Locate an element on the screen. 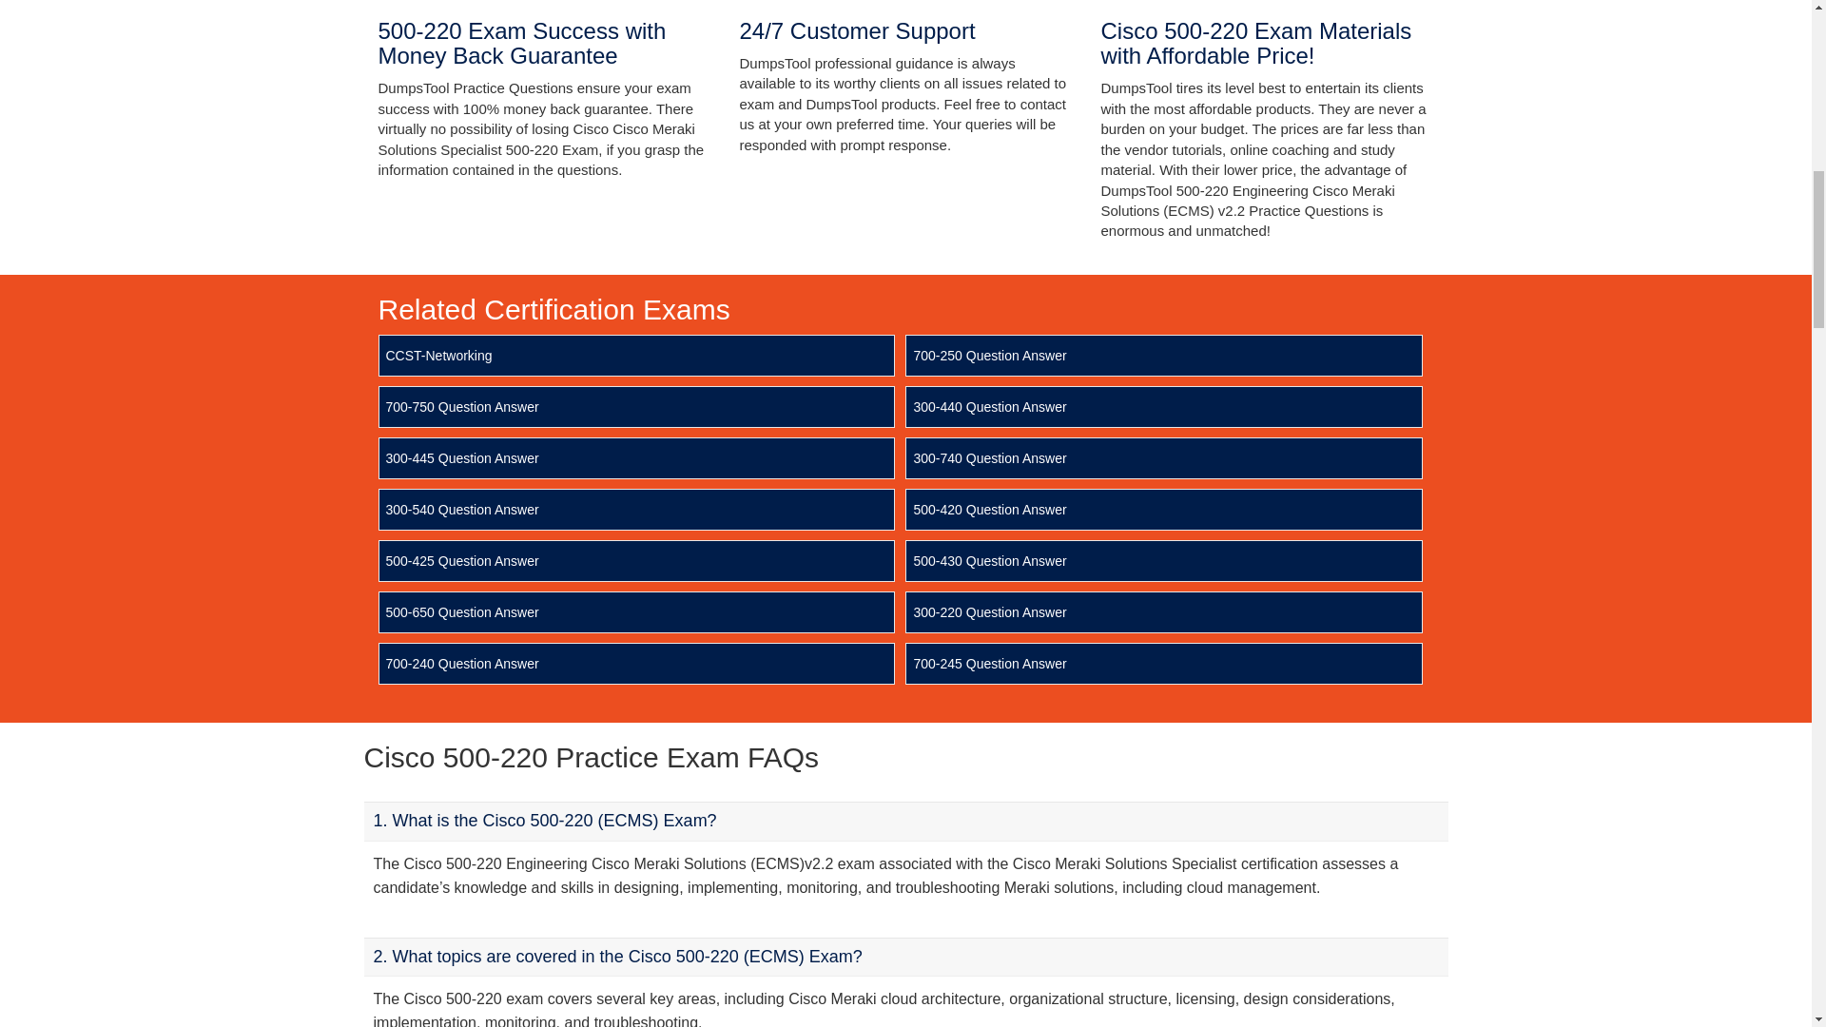  500-420 is located at coordinates (989, 510).